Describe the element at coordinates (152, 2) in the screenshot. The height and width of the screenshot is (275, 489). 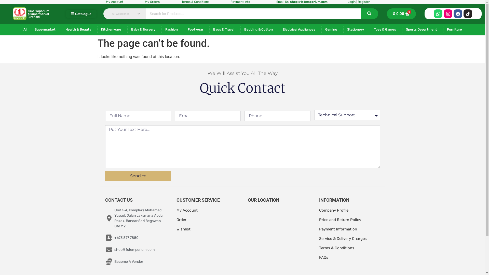
I see `My Orders` at that location.